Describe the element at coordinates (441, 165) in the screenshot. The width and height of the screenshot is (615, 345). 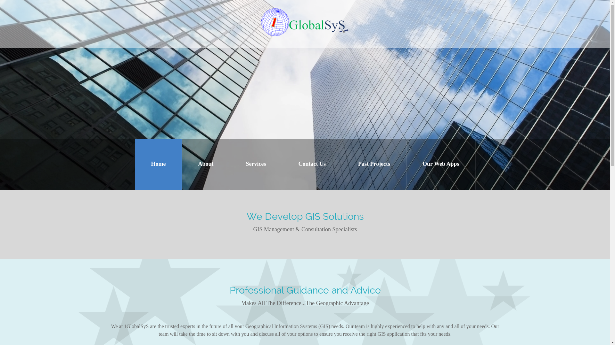
I see `Our Web Apps` at that location.